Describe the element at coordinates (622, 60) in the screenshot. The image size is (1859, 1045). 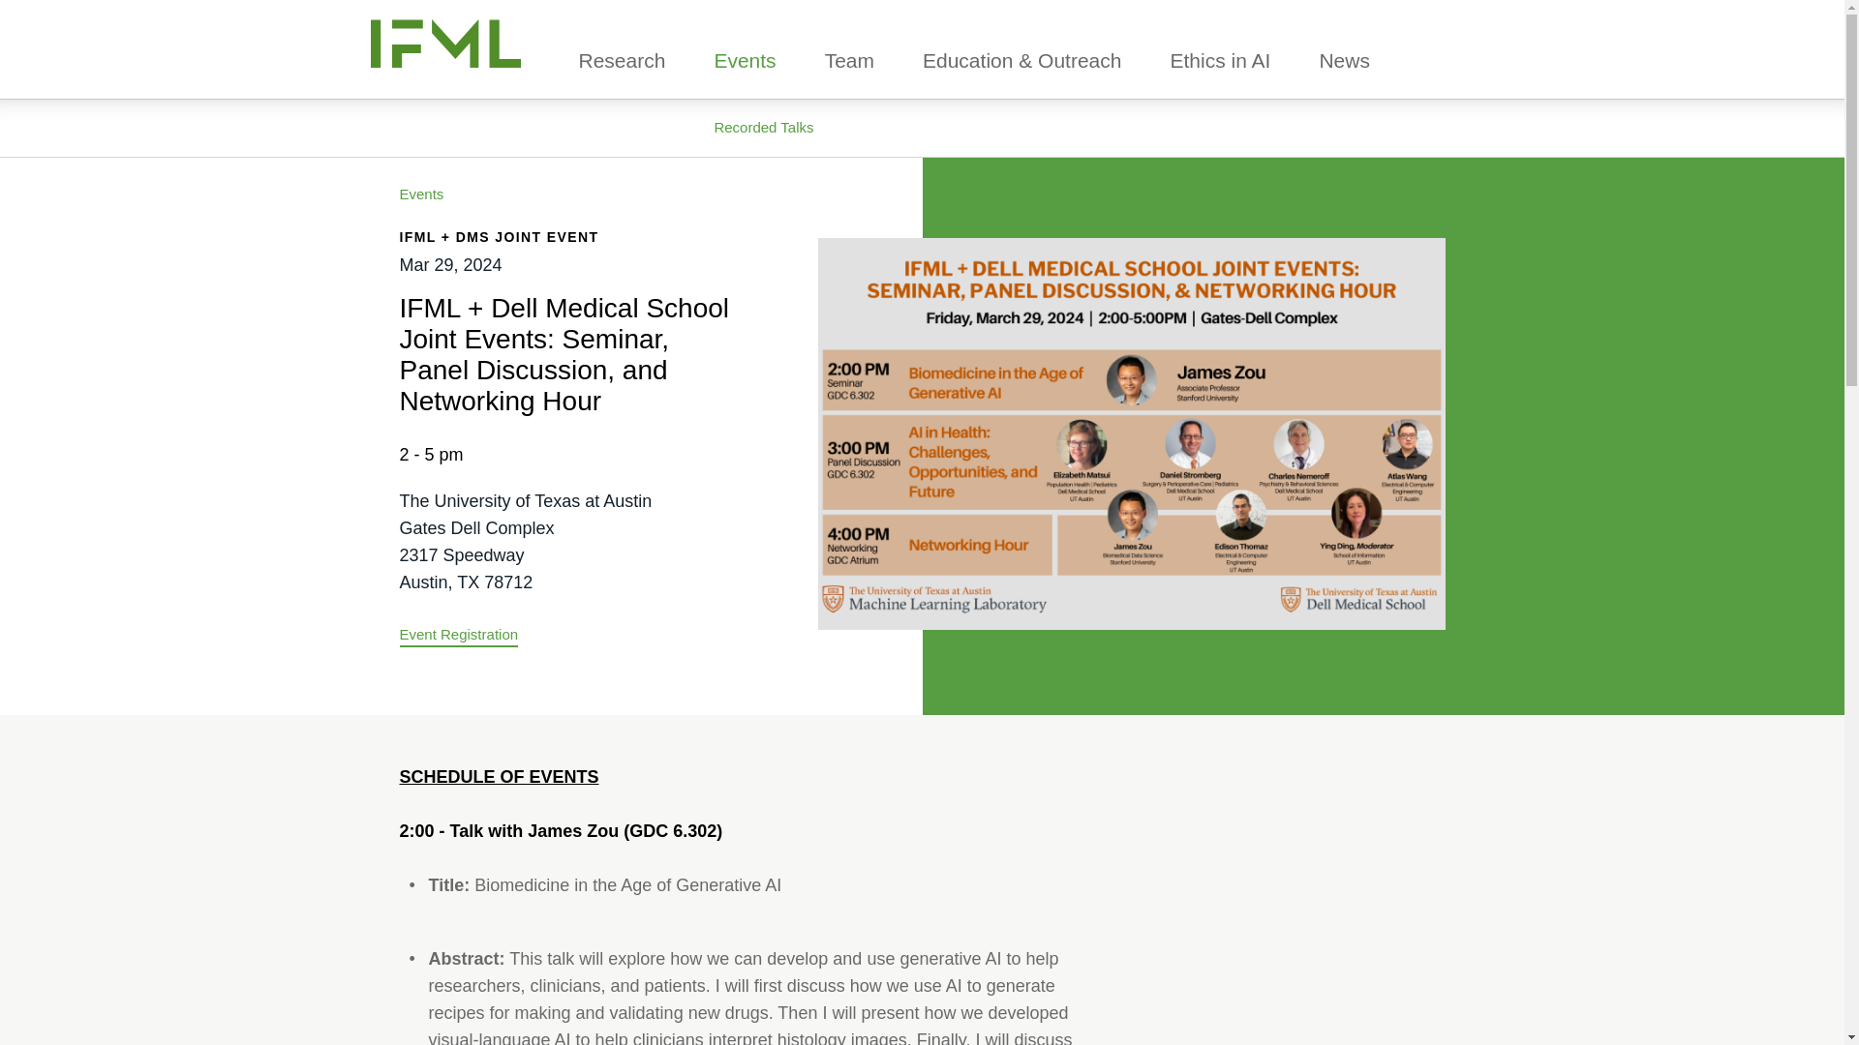
I see `Research` at that location.